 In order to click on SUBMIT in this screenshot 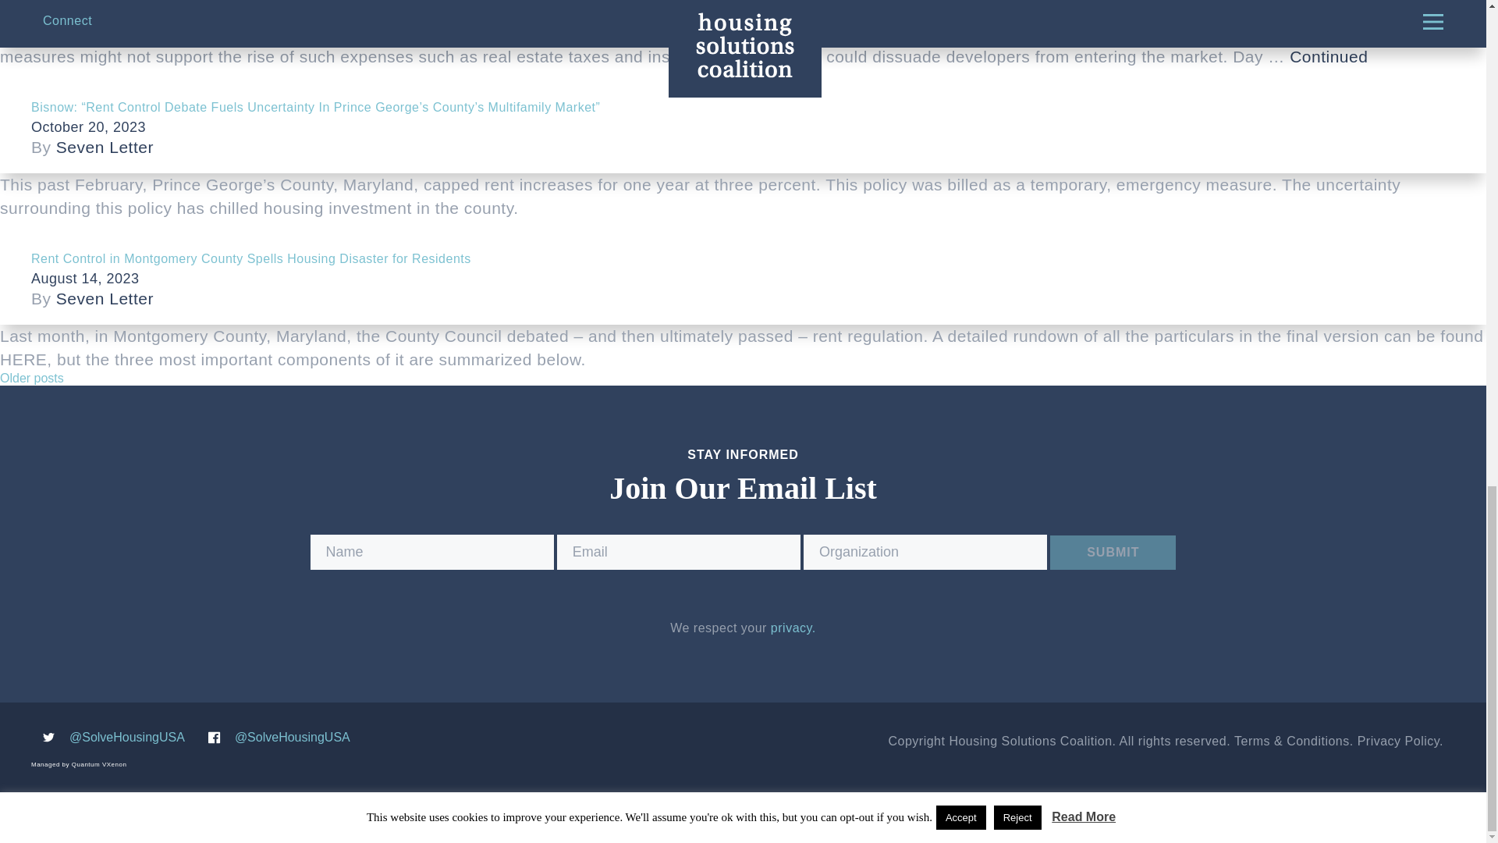, I will do `click(1113, 553)`.